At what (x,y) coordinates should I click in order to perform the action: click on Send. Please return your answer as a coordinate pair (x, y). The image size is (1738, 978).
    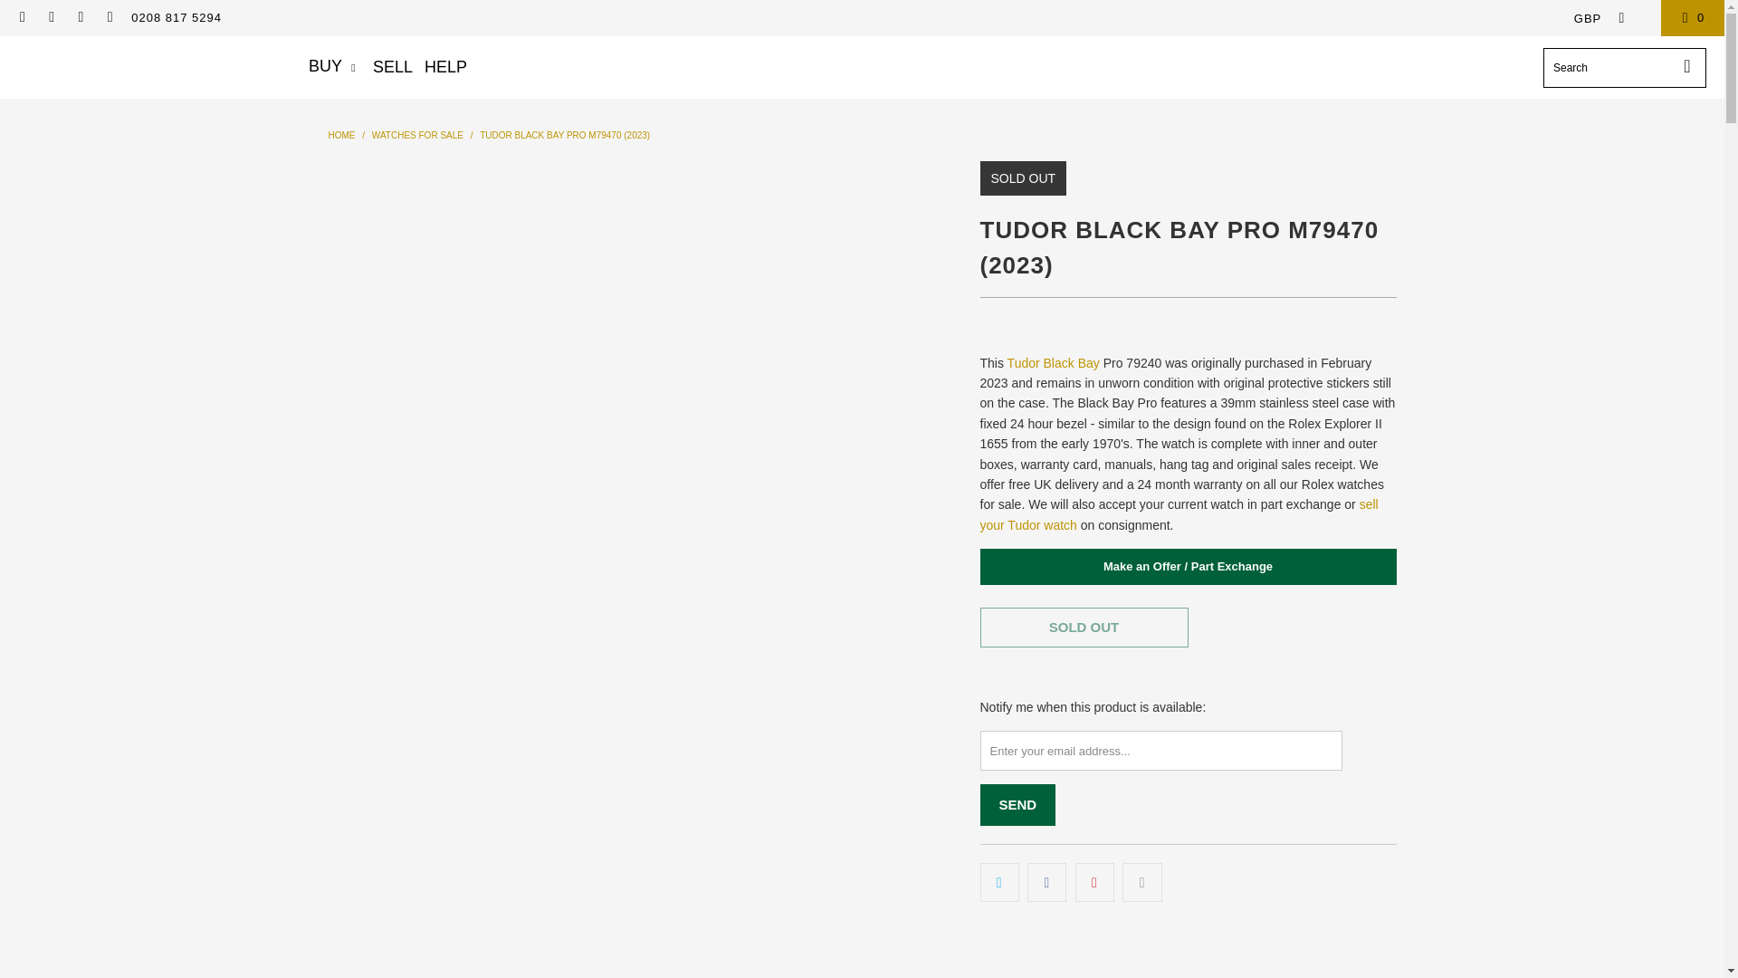
    Looking at the image, I should click on (1017, 804).